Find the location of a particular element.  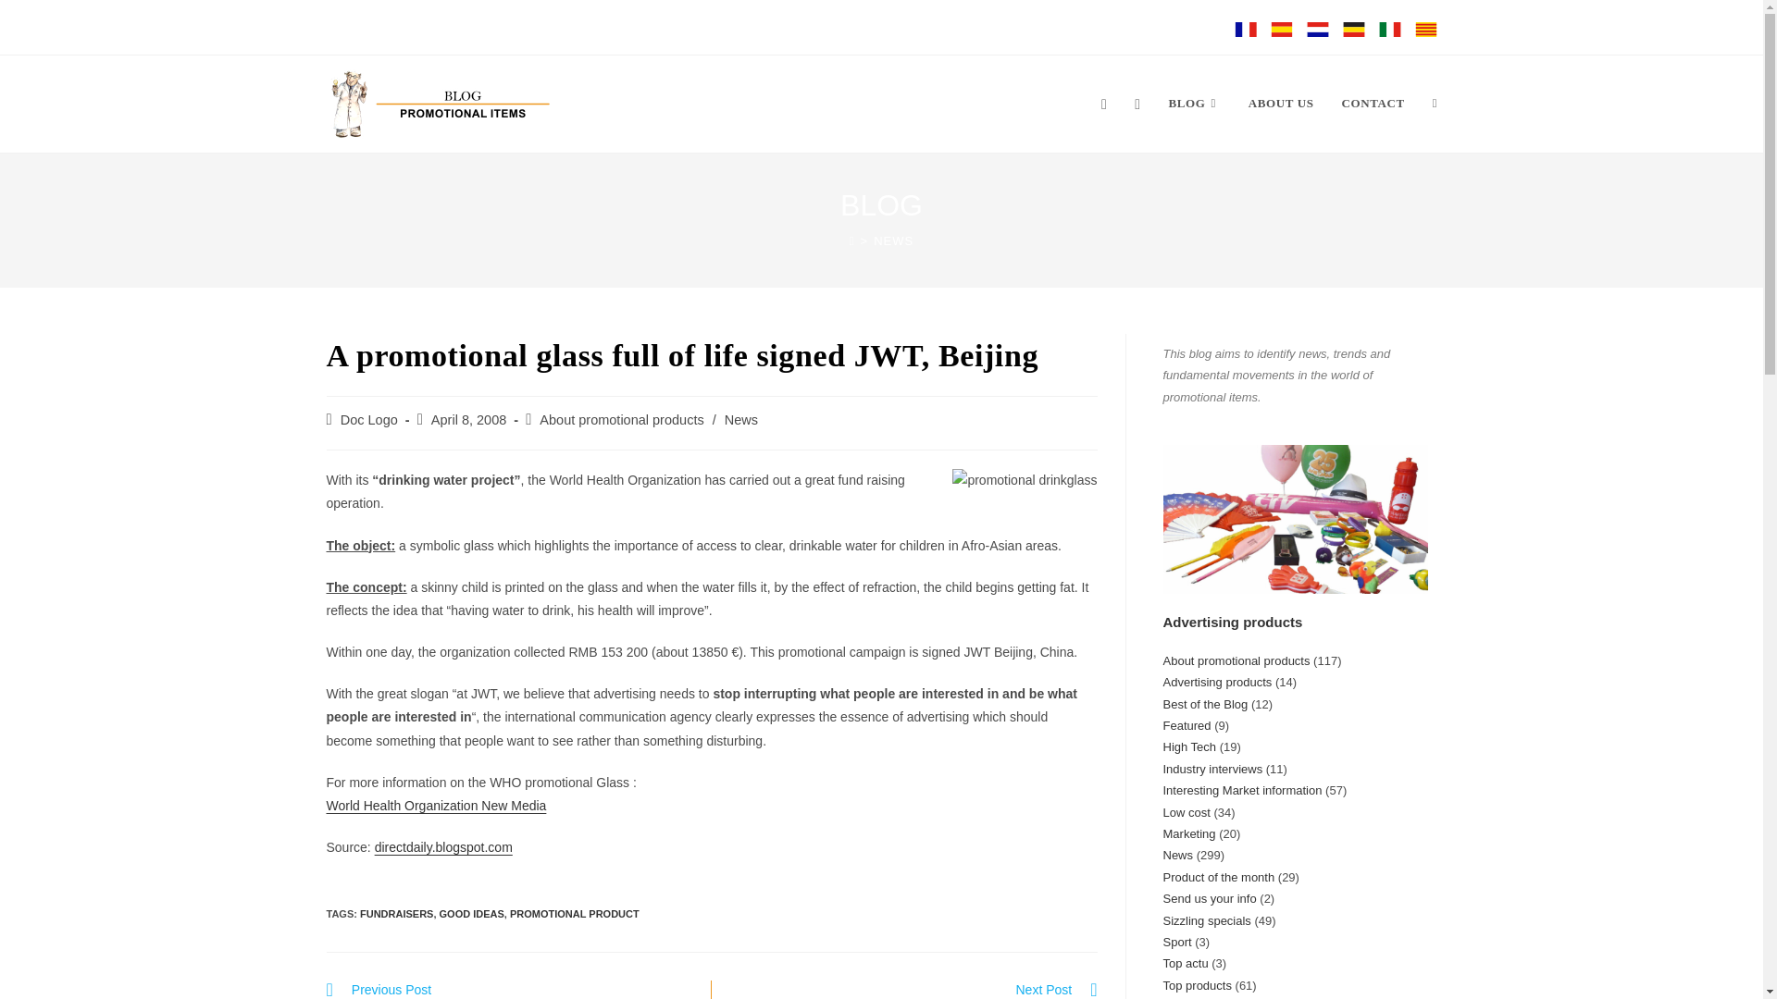

About promotional products is located at coordinates (509, 990).